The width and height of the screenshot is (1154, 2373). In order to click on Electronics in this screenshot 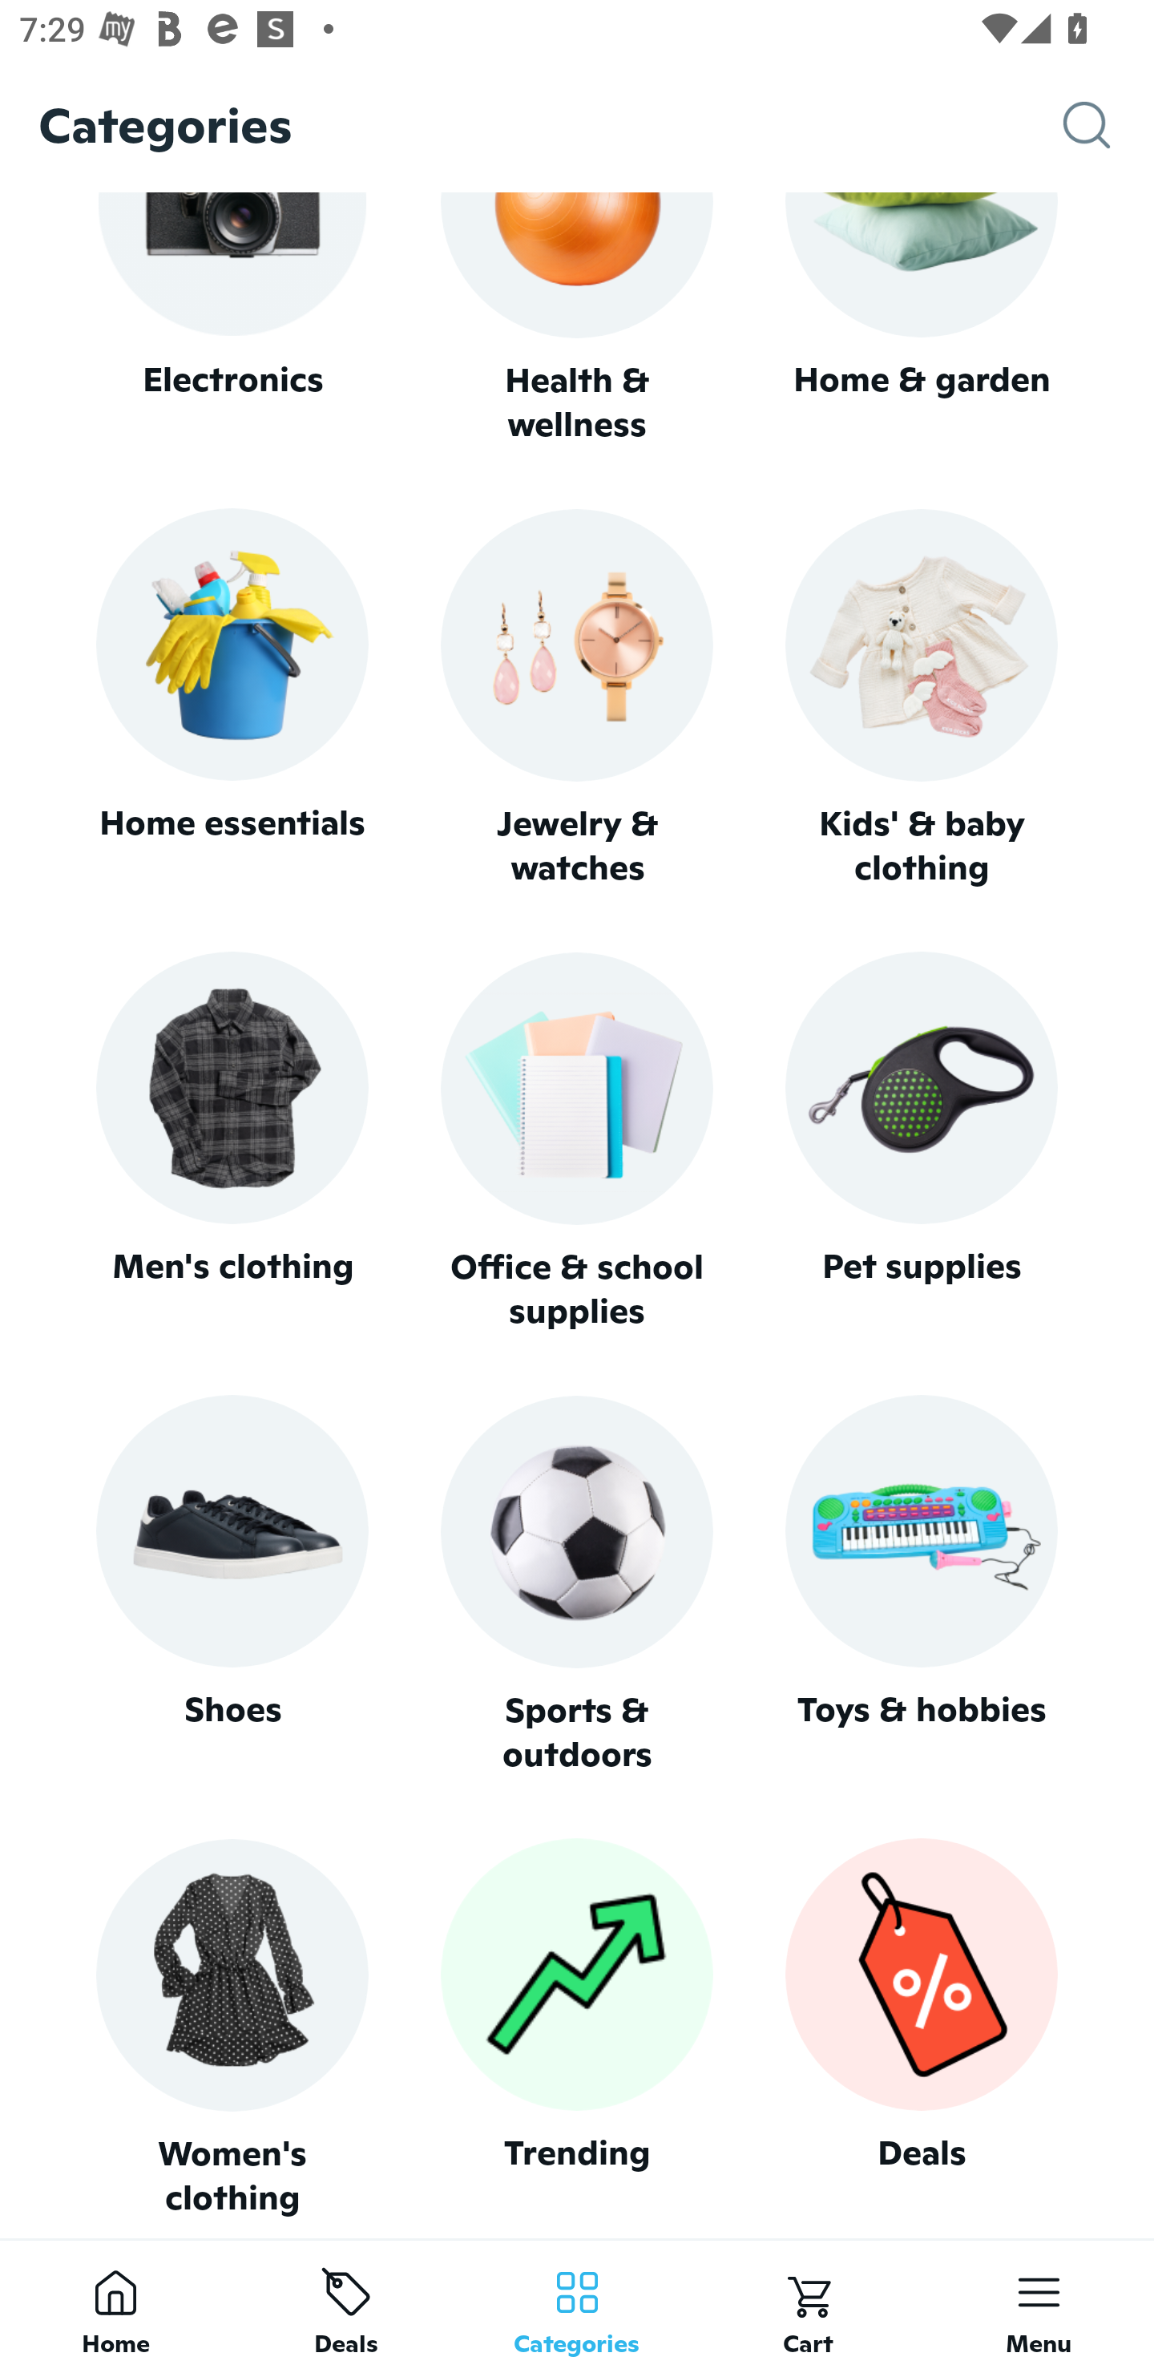, I will do `click(232, 319)`.